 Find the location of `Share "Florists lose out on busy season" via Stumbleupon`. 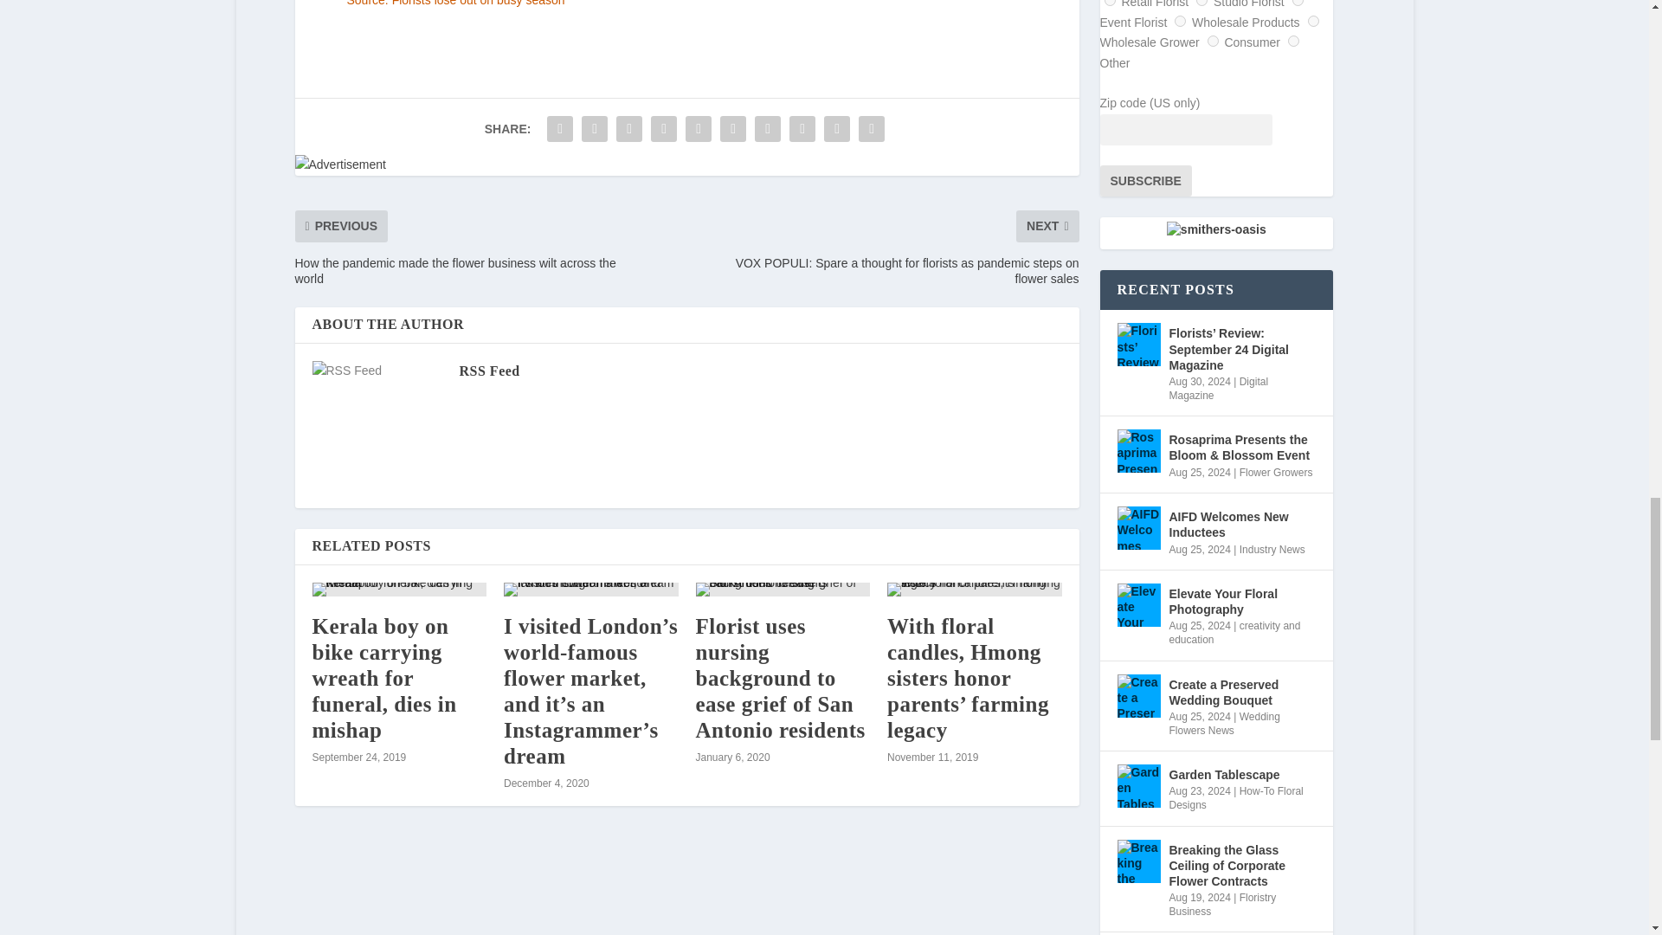

Share "Florists lose out on busy season" via Stumbleupon is located at coordinates (802, 128).